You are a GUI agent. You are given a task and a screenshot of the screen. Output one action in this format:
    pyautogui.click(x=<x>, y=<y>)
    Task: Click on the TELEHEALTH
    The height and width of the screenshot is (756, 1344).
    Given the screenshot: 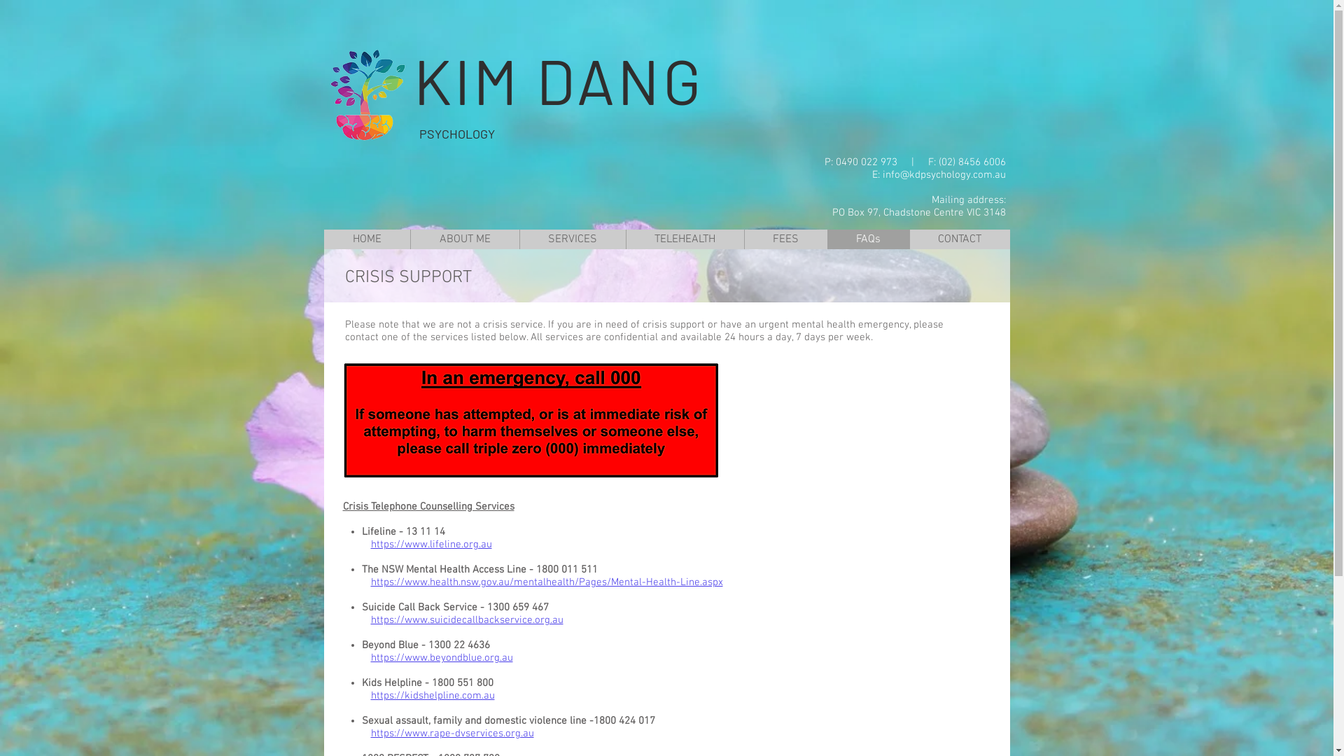 What is the action you would take?
    pyautogui.click(x=685, y=239)
    